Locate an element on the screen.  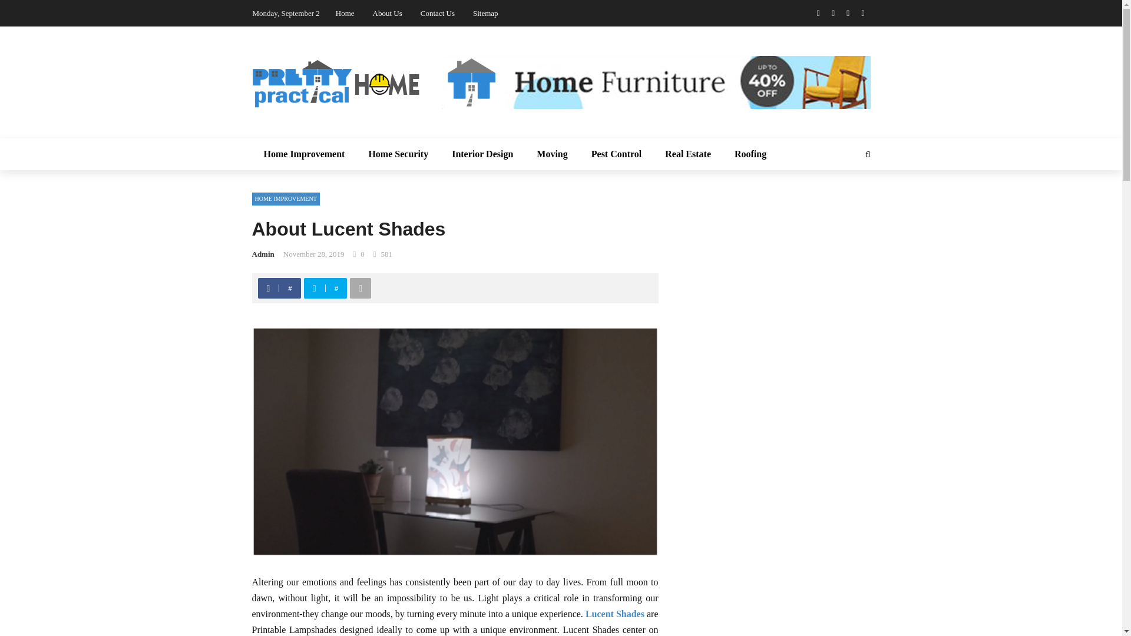
Pest Control is located at coordinates (616, 154).